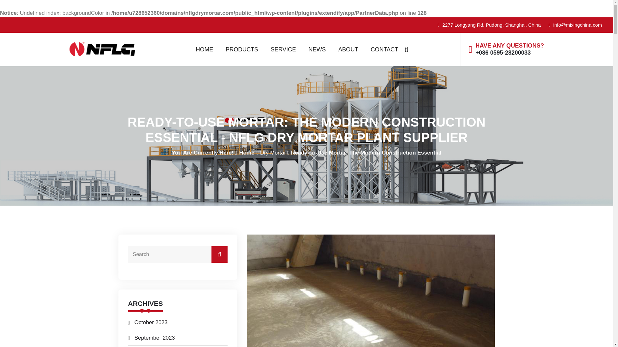  What do you see at coordinates (204, 49) in the screenshot?
I see `HOME` at bounding box center [204, 49].